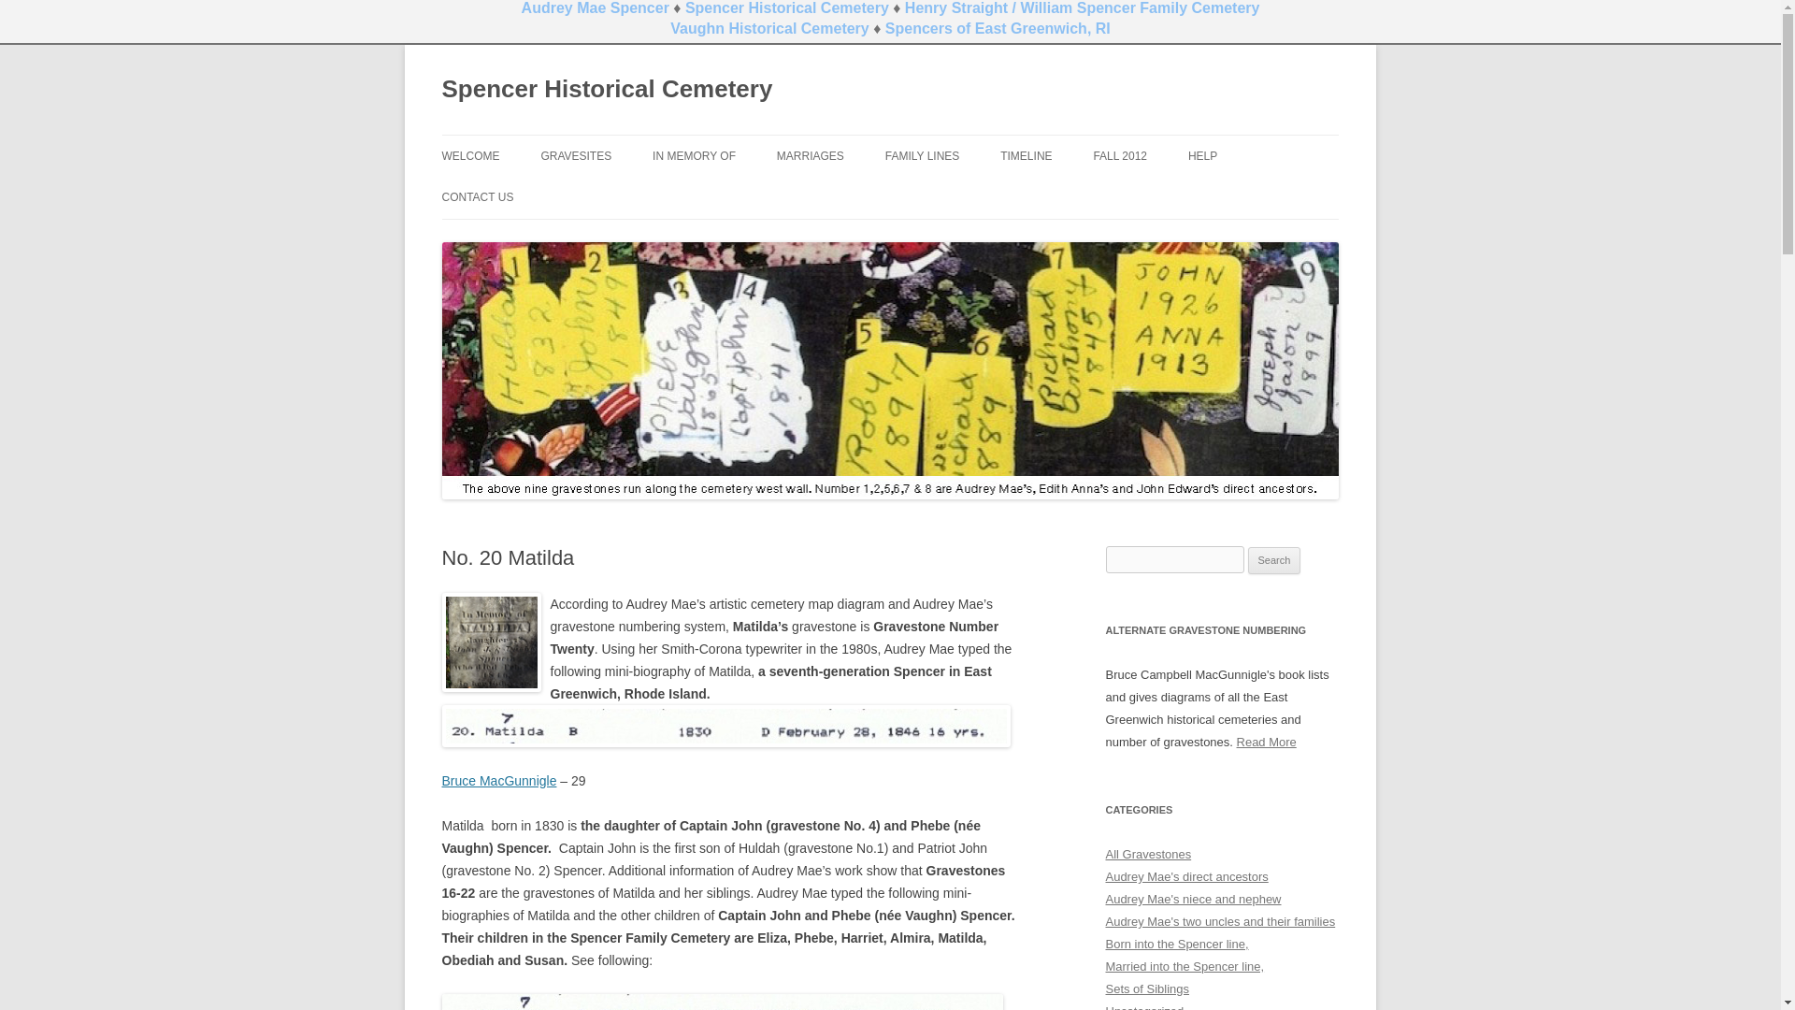  I want to click on FAMILY LINES, so click(922, 155).